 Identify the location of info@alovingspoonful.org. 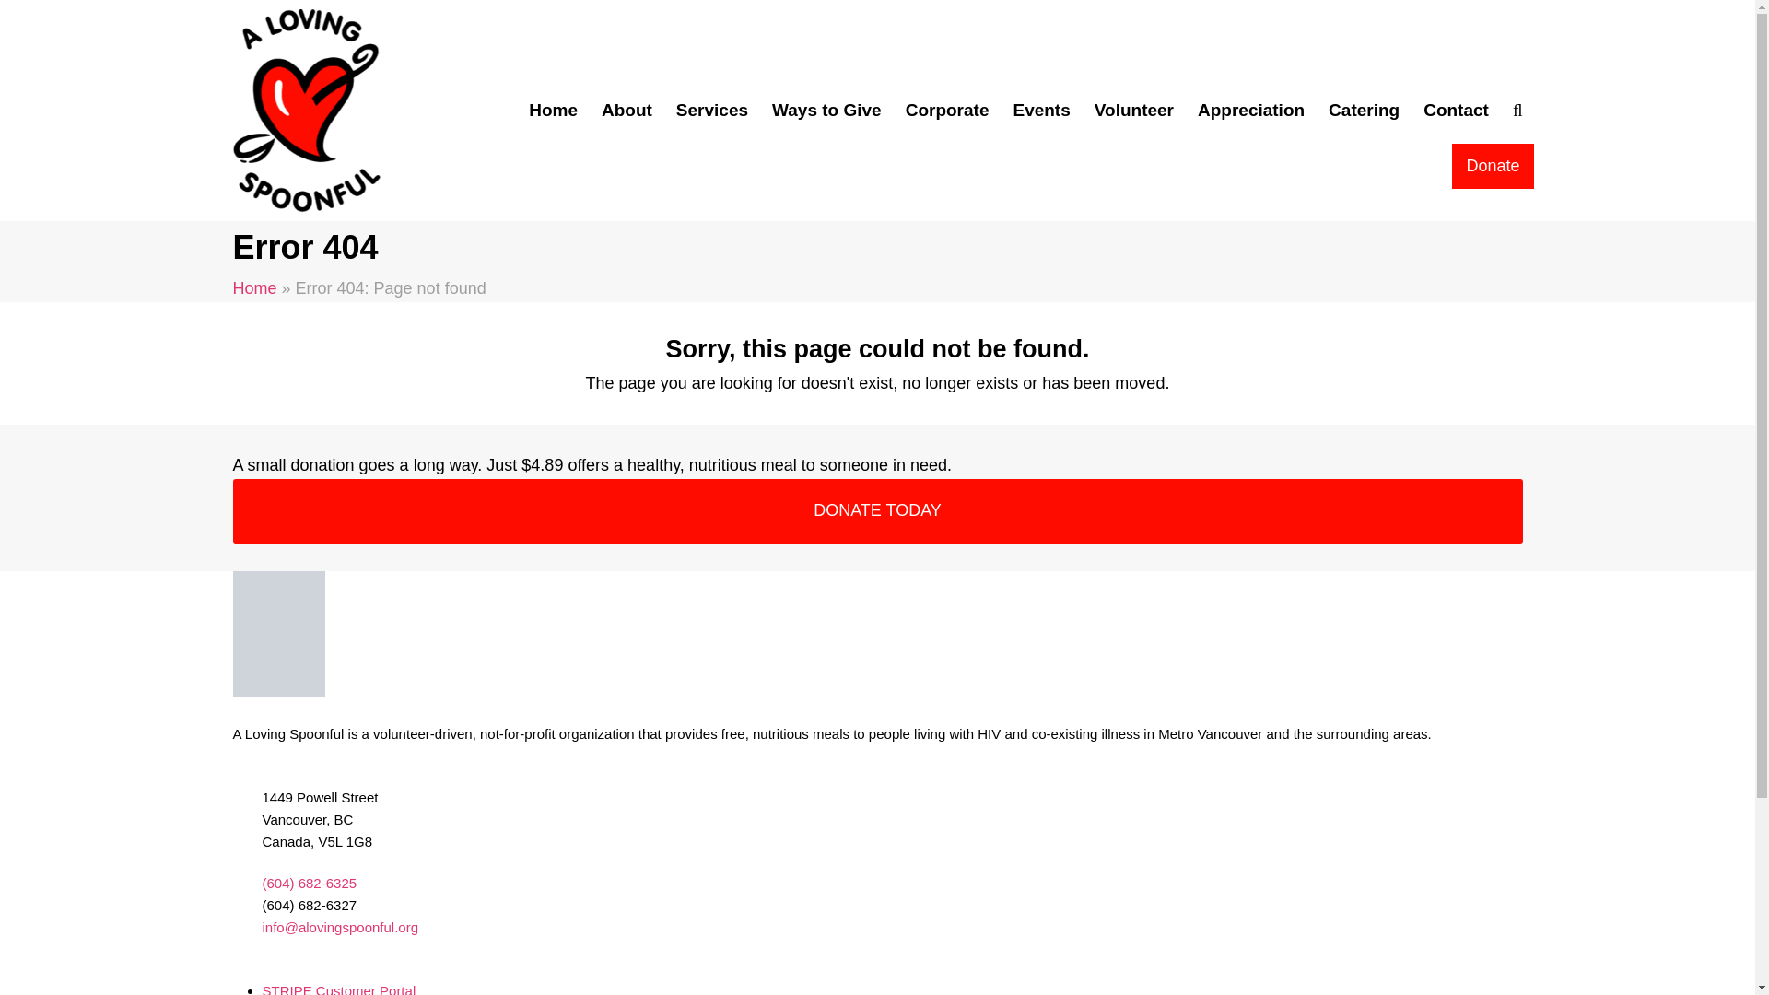
(340, 927).